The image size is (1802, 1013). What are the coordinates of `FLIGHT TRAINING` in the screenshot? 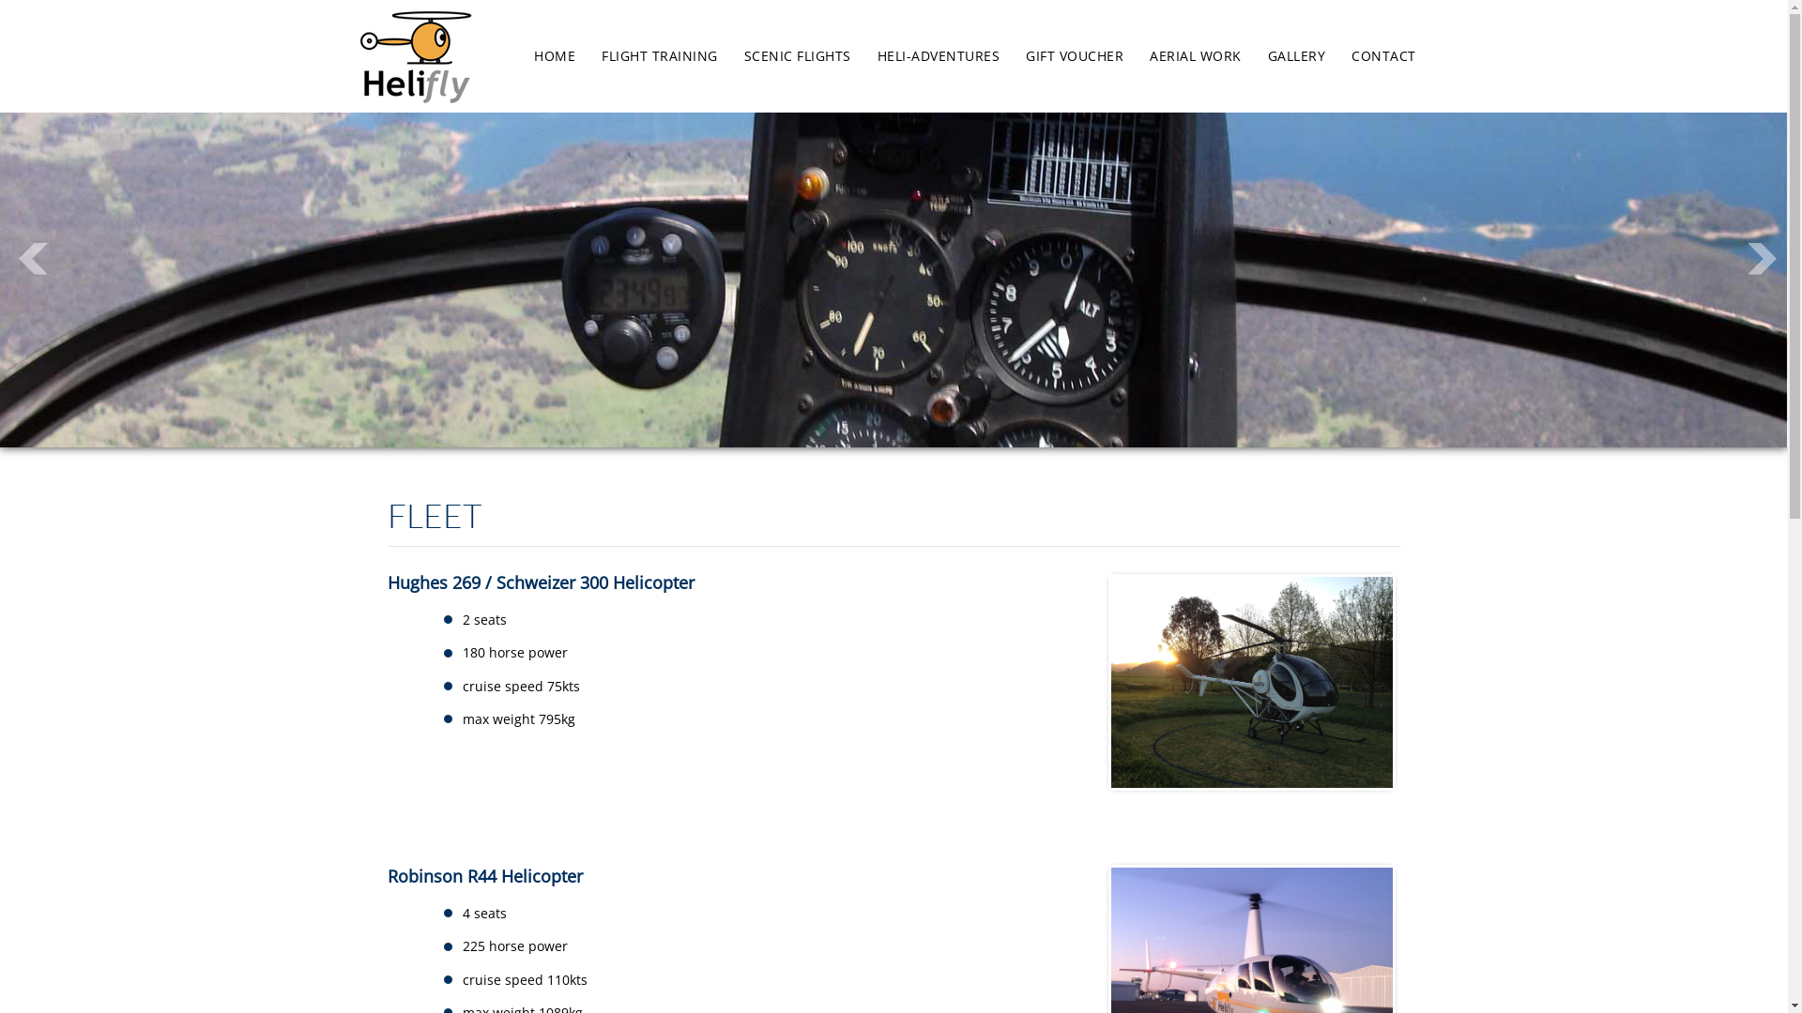 It's located at (660, 56).